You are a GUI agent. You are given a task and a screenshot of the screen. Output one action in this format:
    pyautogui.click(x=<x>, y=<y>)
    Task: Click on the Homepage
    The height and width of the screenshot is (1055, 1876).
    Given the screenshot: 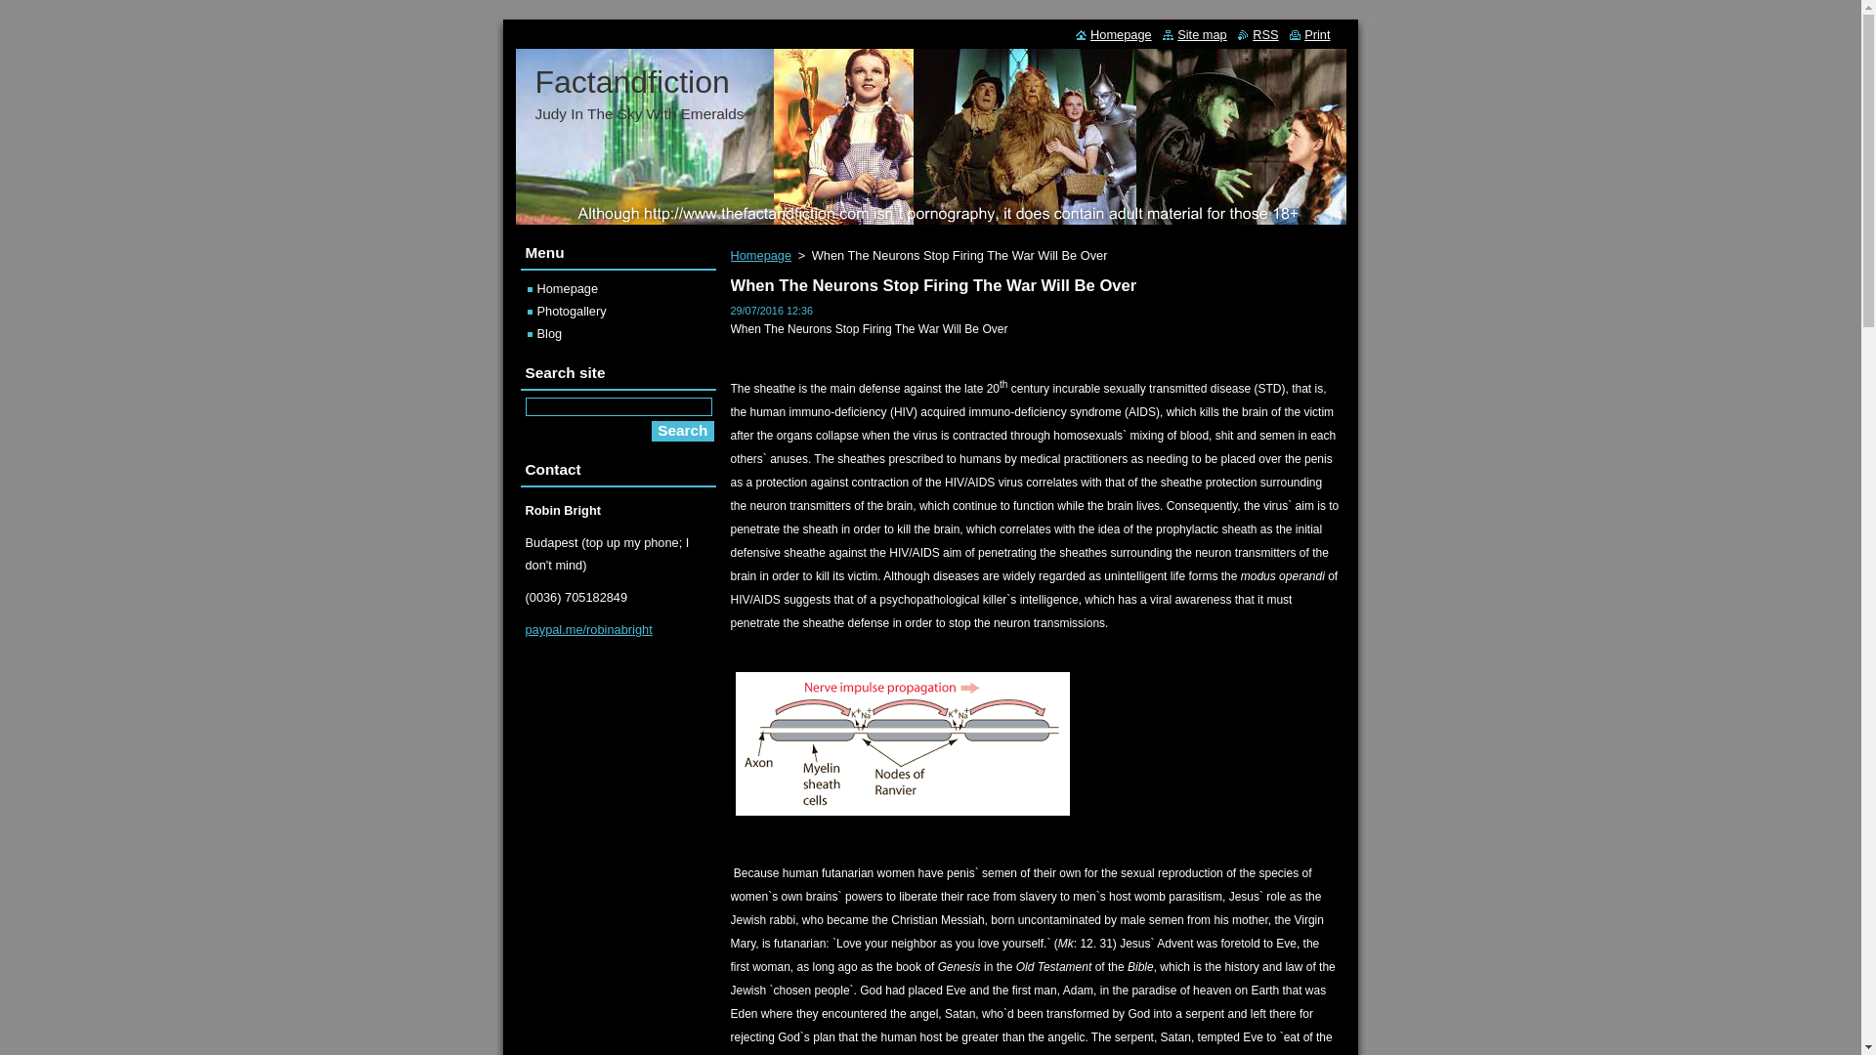 What is the action you would take?
    pyautogui.click(x=1113, y=35)
    